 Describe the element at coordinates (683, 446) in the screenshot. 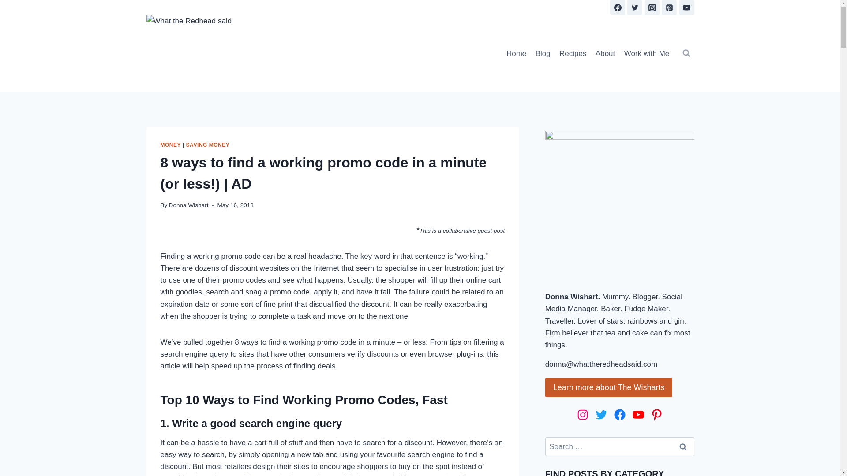

I see `Search` at that location.